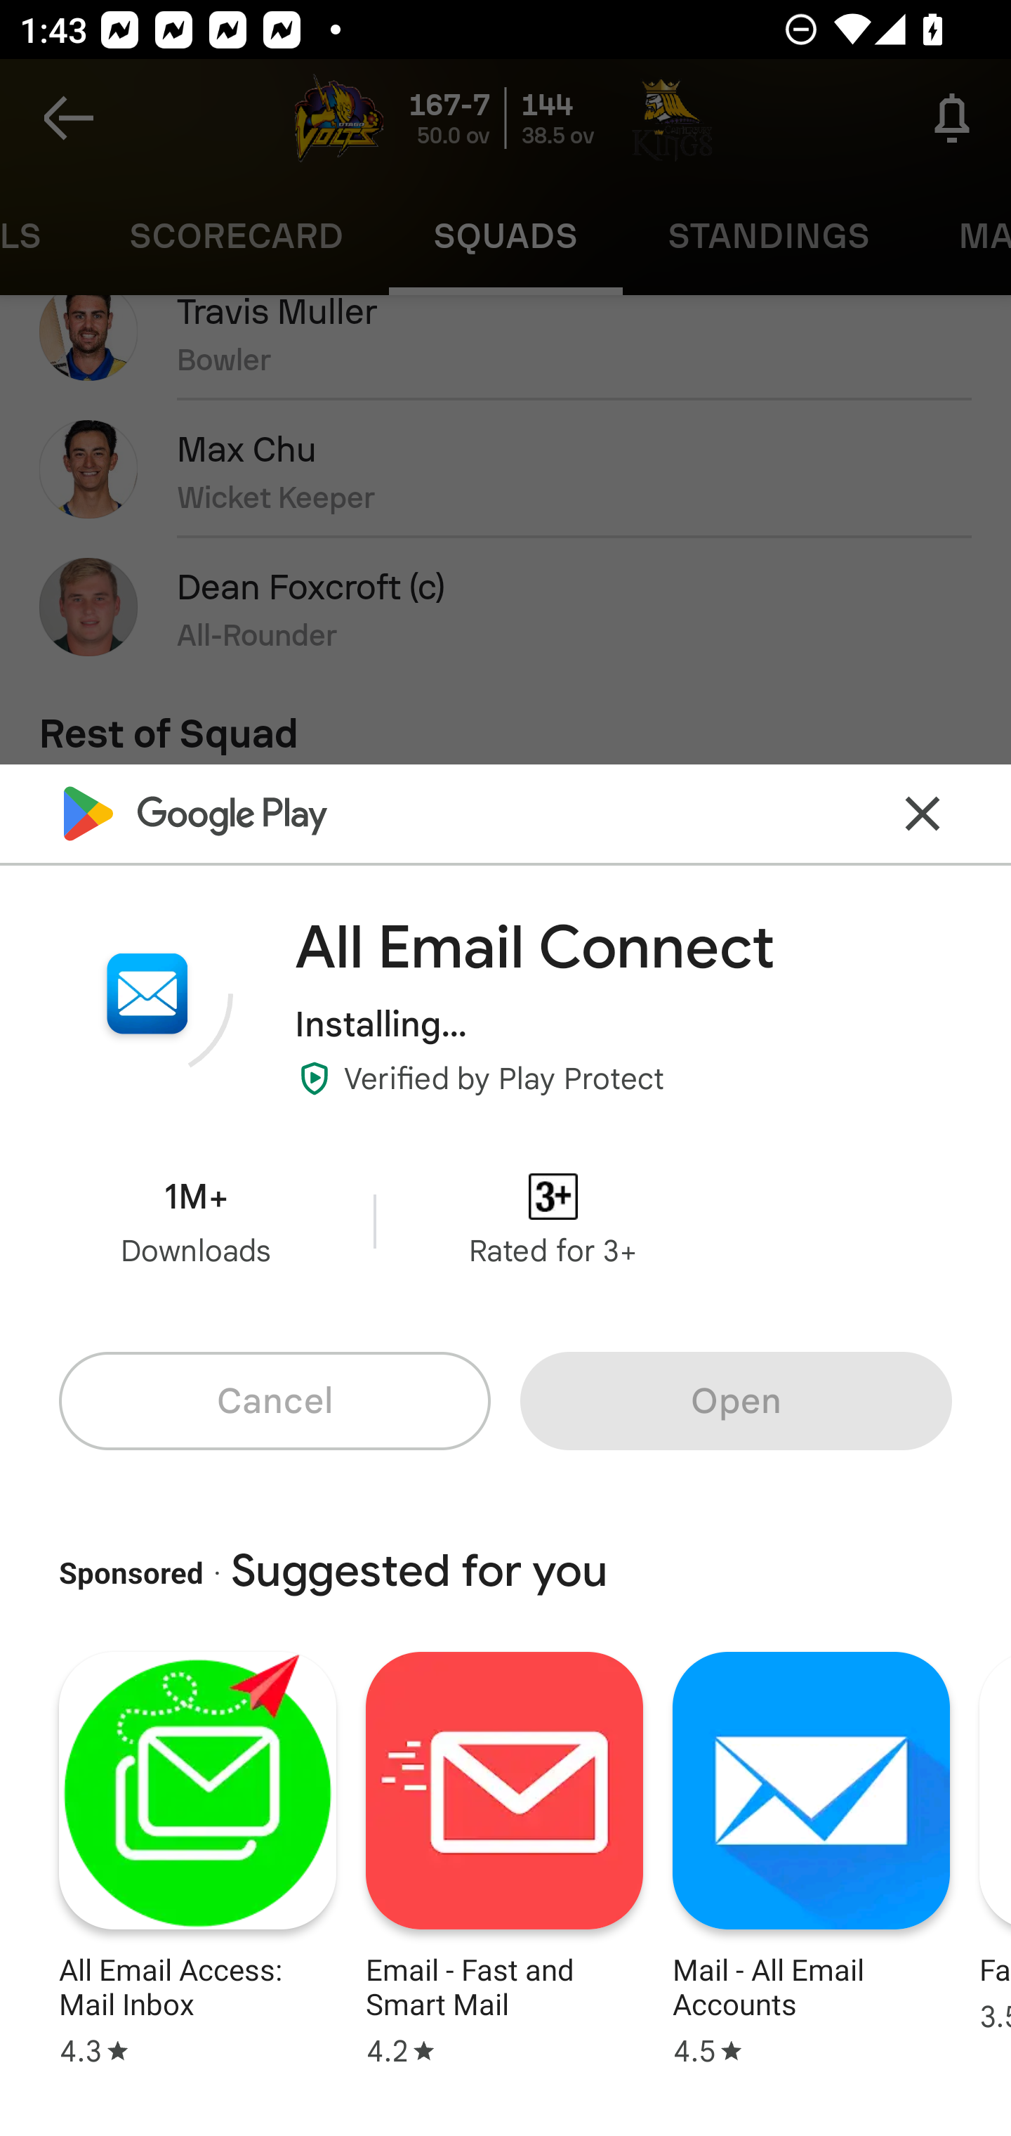  Describe the element at coordinates (147, 993) in the screenshot. I see `Image of app or game icon for All Email Connect` at that location.